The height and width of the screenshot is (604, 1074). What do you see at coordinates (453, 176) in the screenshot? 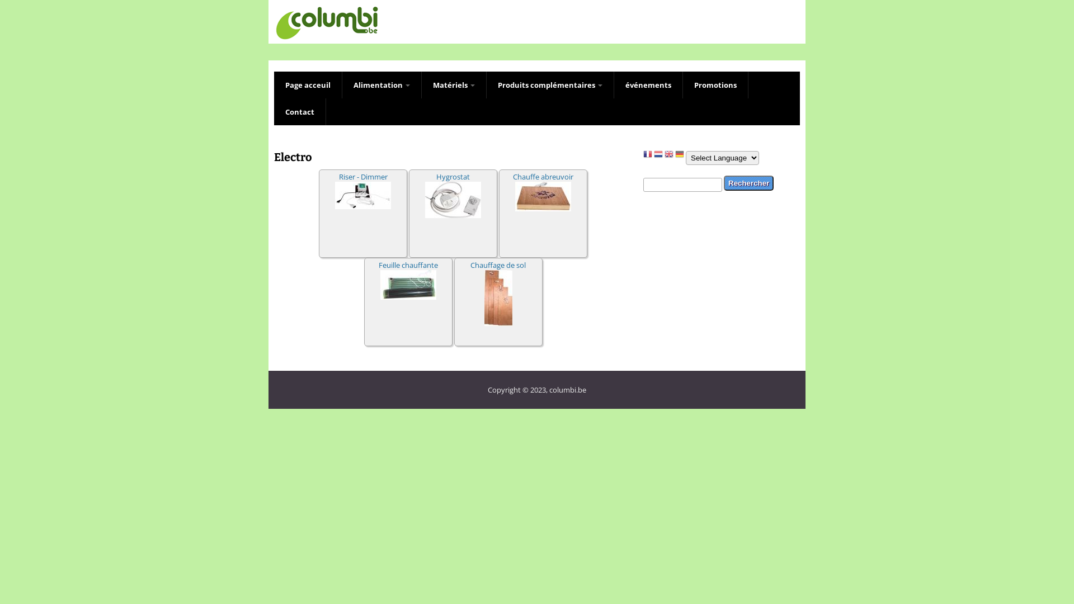
I see `Hygrostat` at bounding box center [453, 176].